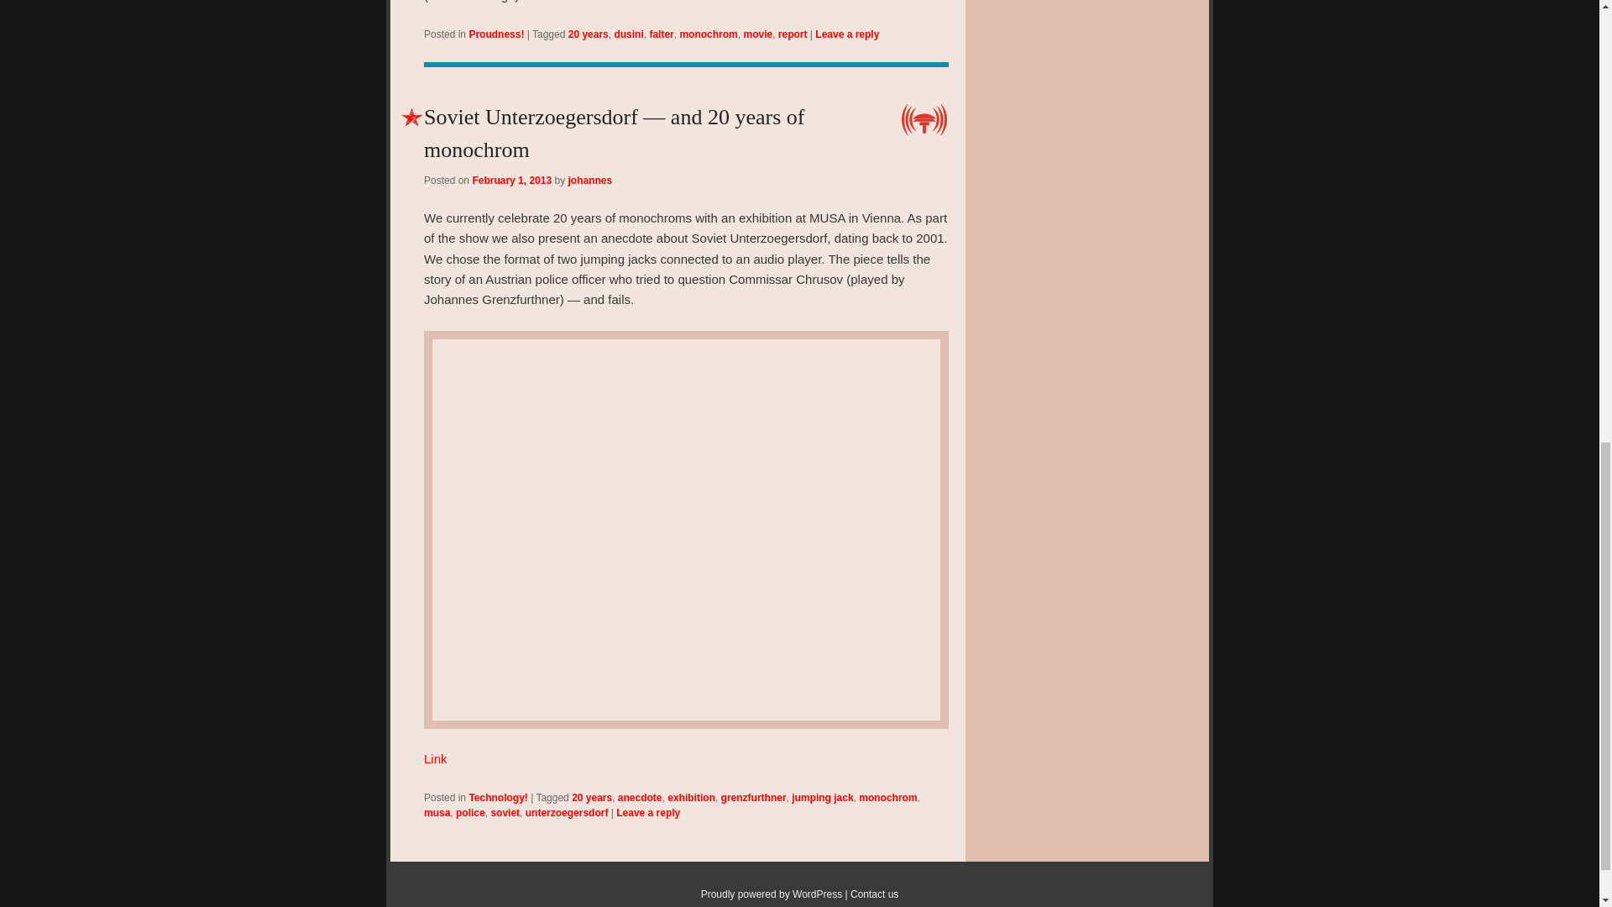 The width and height of the screenshot is (1612, 907). I want to click on 20 years, so click(589, 34).